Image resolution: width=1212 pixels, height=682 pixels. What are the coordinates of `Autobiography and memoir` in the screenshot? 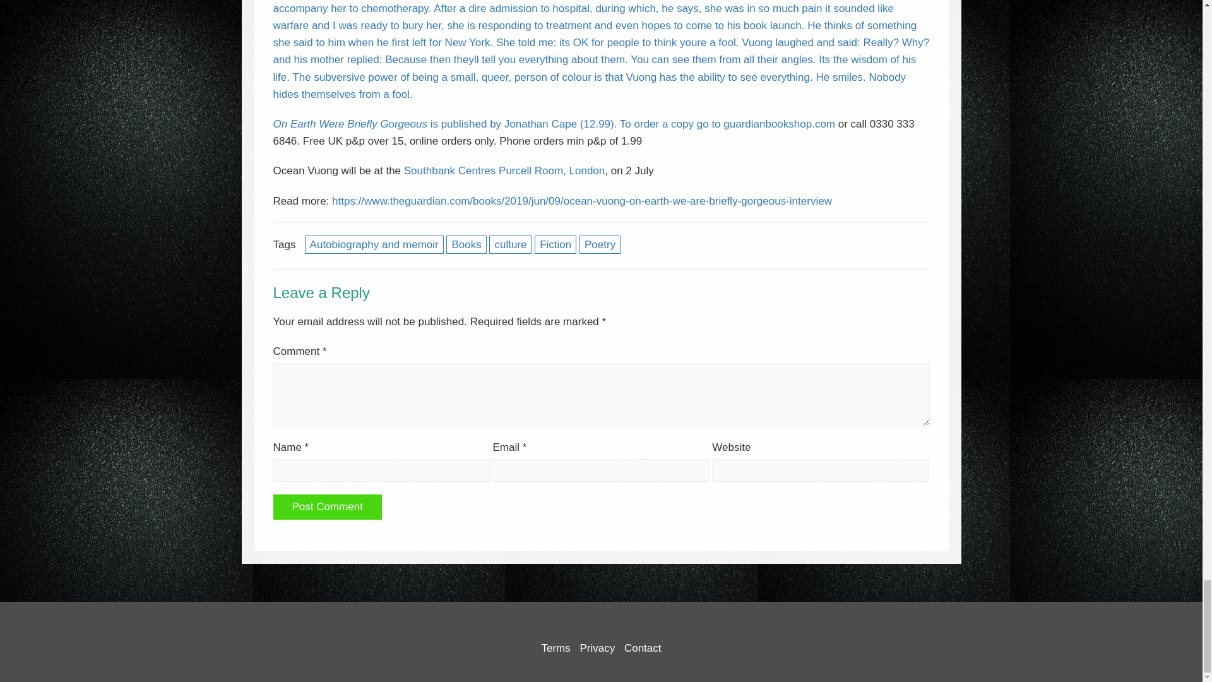 It's located at (374, 244).